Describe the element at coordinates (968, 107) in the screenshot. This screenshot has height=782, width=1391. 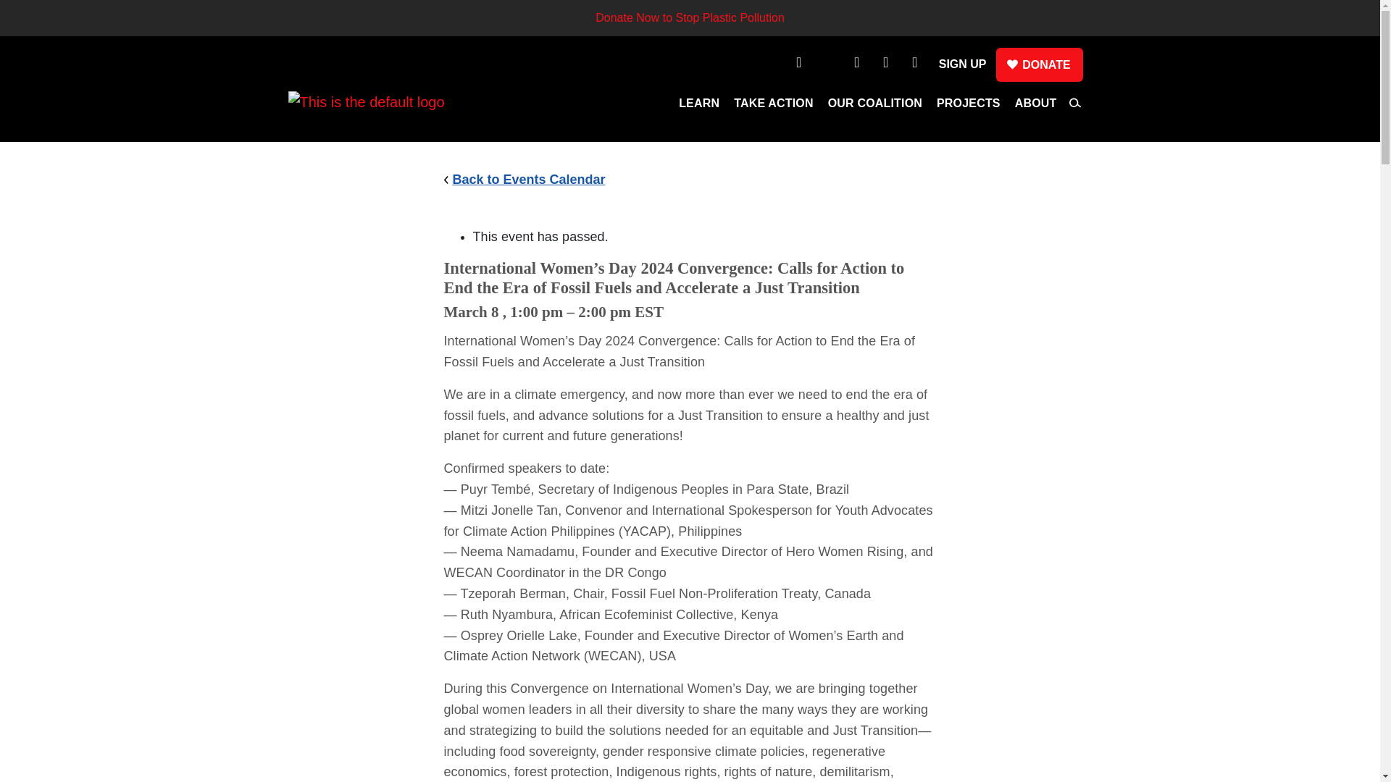
I see `PROJECTS` at that location.